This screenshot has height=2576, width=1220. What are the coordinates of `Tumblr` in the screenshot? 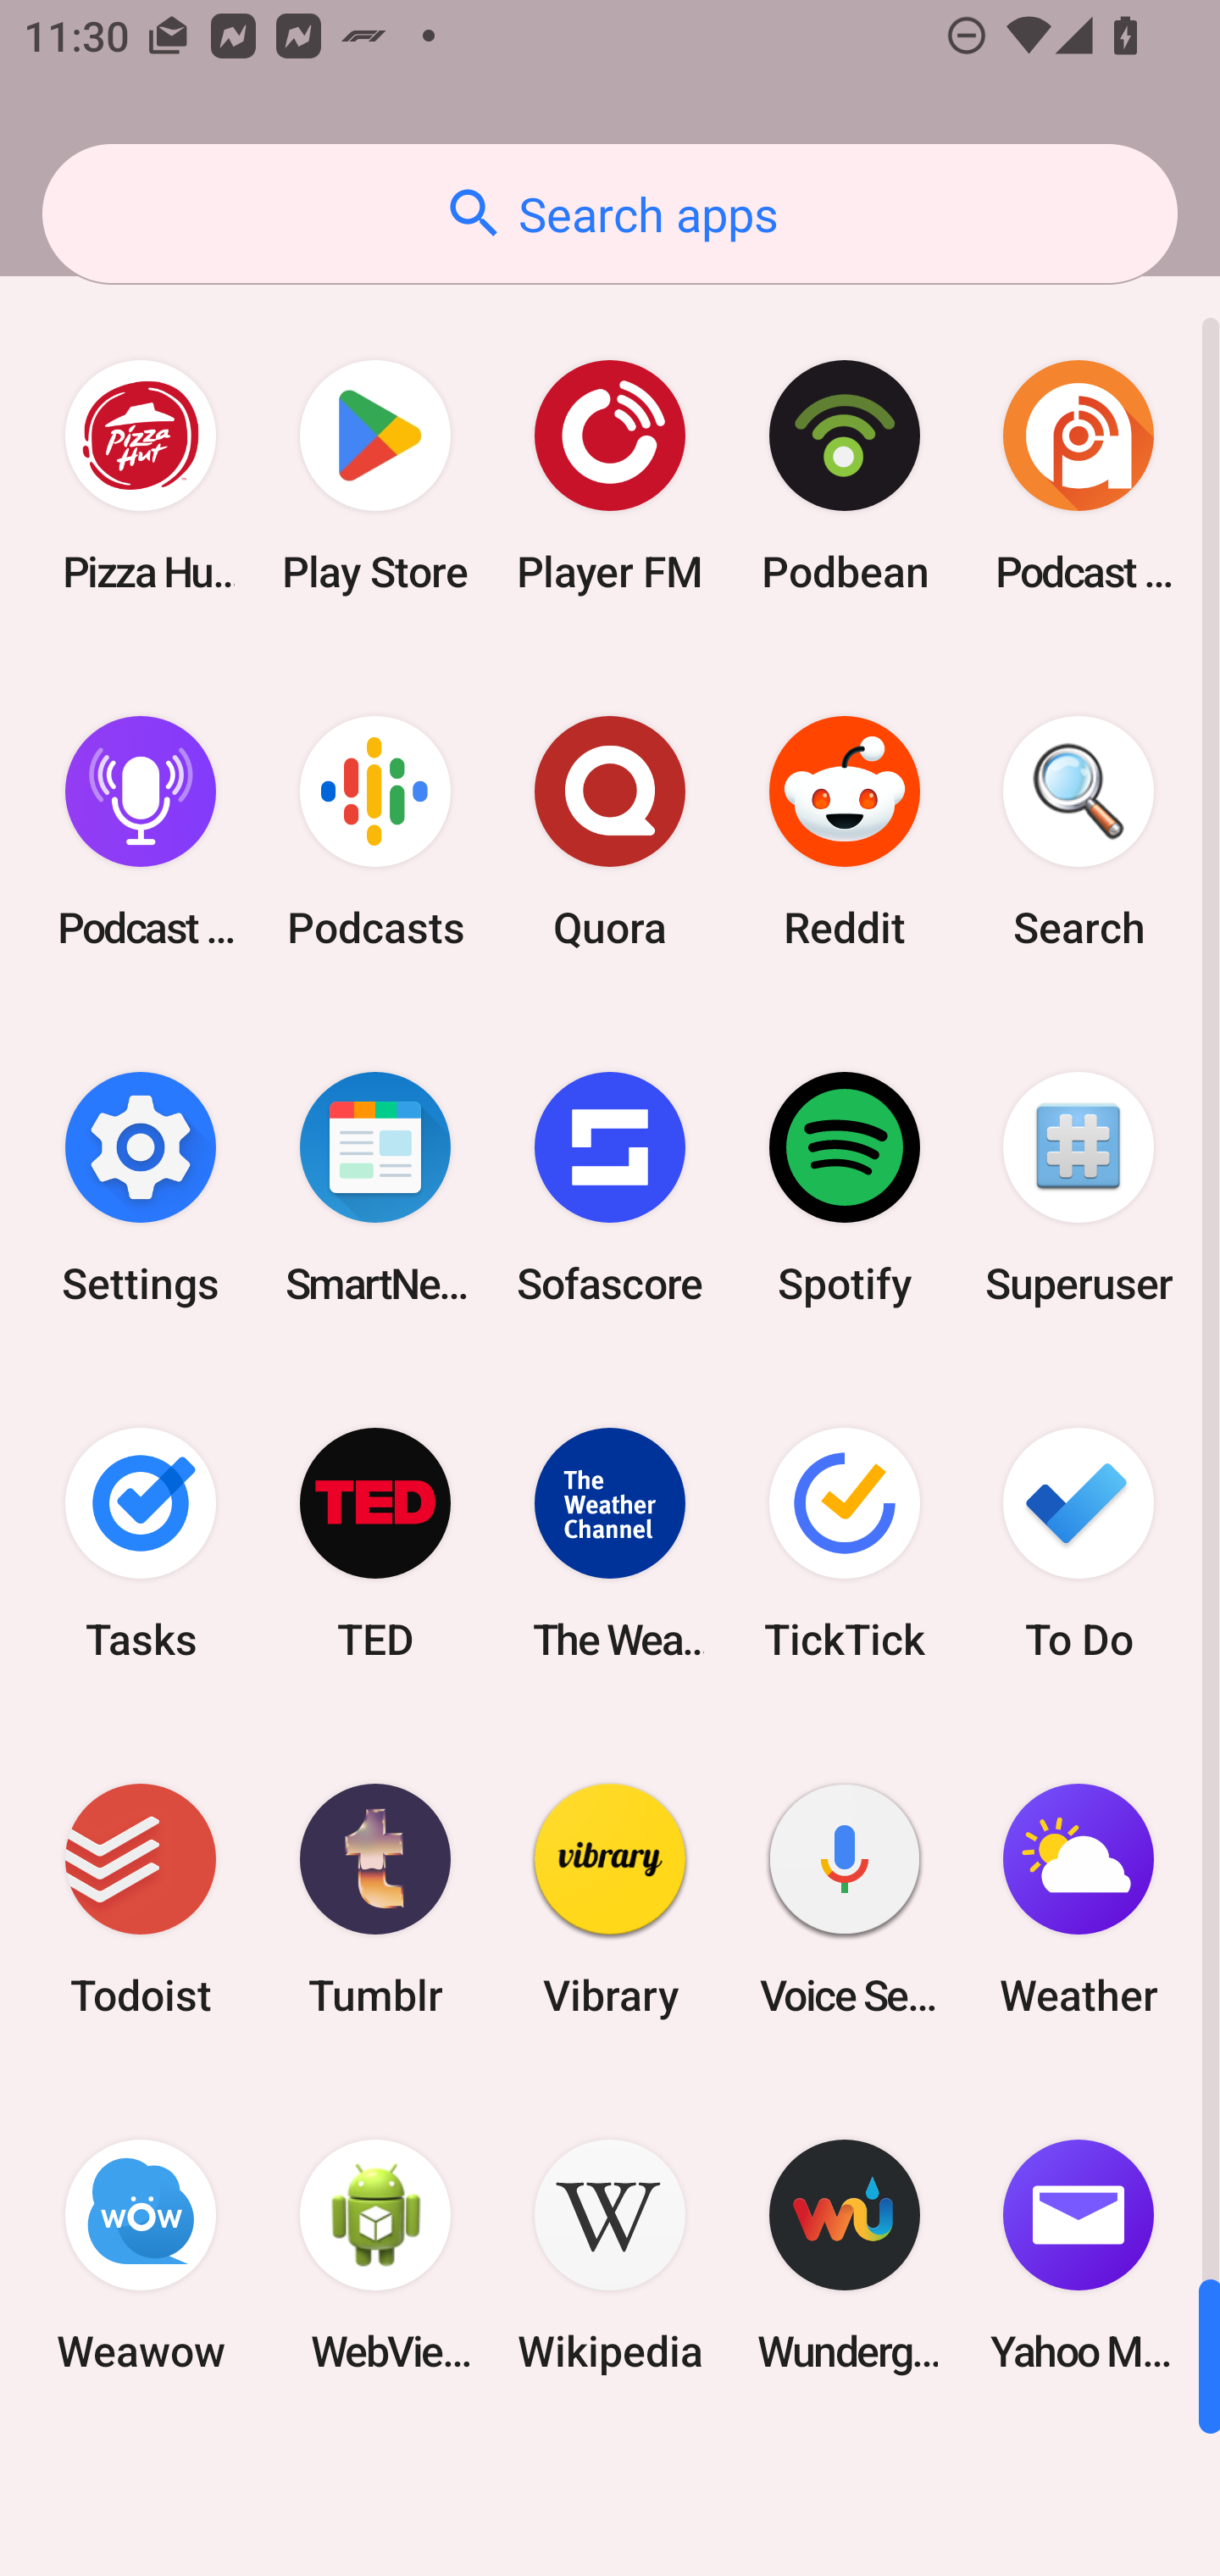 It's located at (375, 1900).